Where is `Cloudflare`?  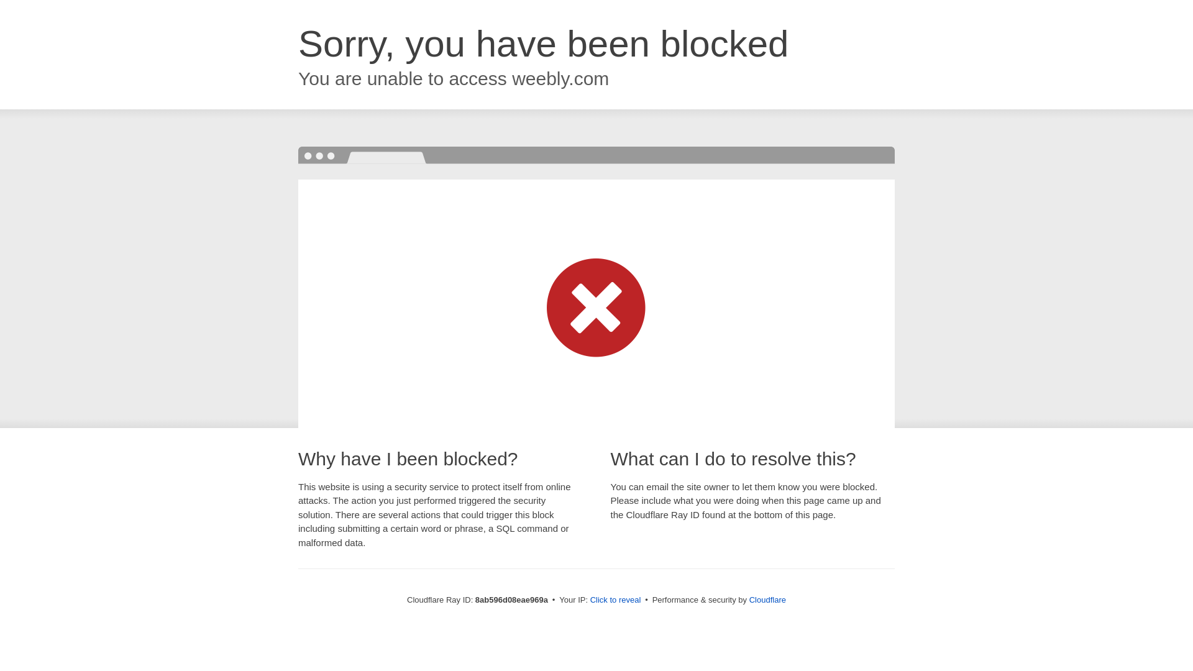 Cloudflare is located at coordinates (767, 600).